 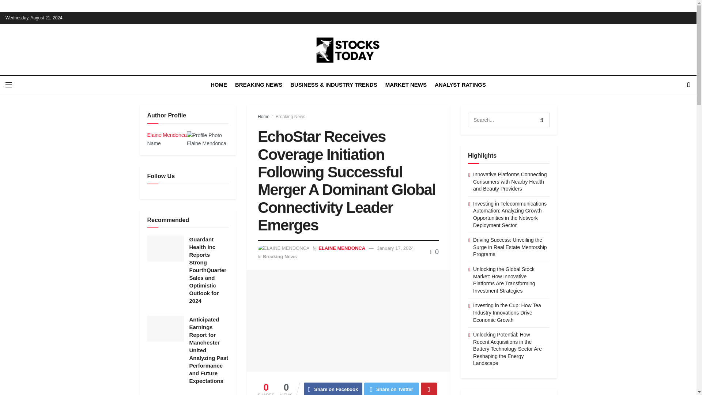 What do you see at coordinates (333, 389) in the screenshot?
I see `Share on Facebook` at bounding box center [333, 389].